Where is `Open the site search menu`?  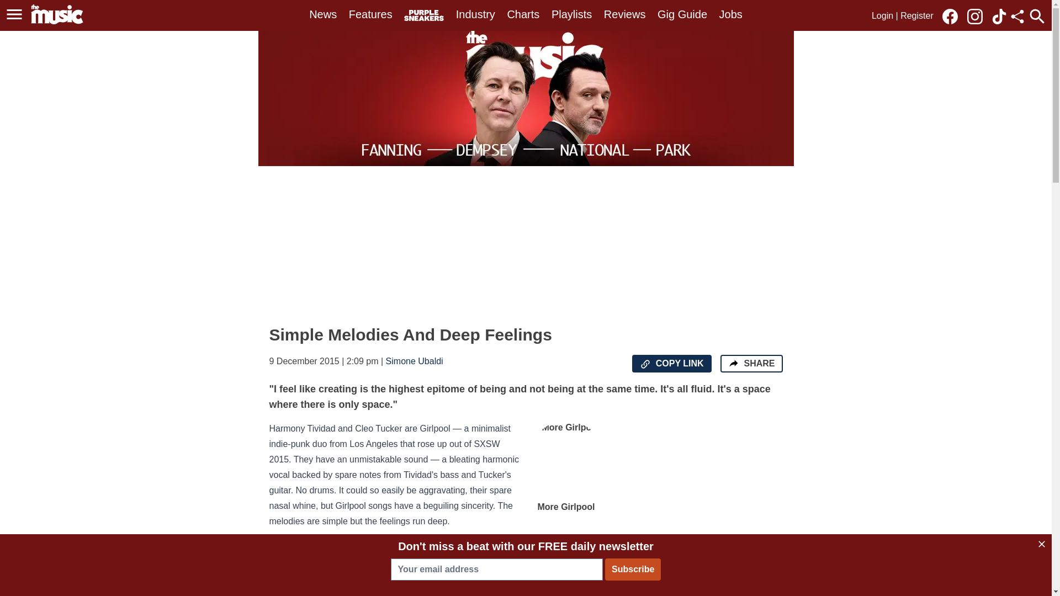 Open the site search menu is located at coordinates (1037, 16).